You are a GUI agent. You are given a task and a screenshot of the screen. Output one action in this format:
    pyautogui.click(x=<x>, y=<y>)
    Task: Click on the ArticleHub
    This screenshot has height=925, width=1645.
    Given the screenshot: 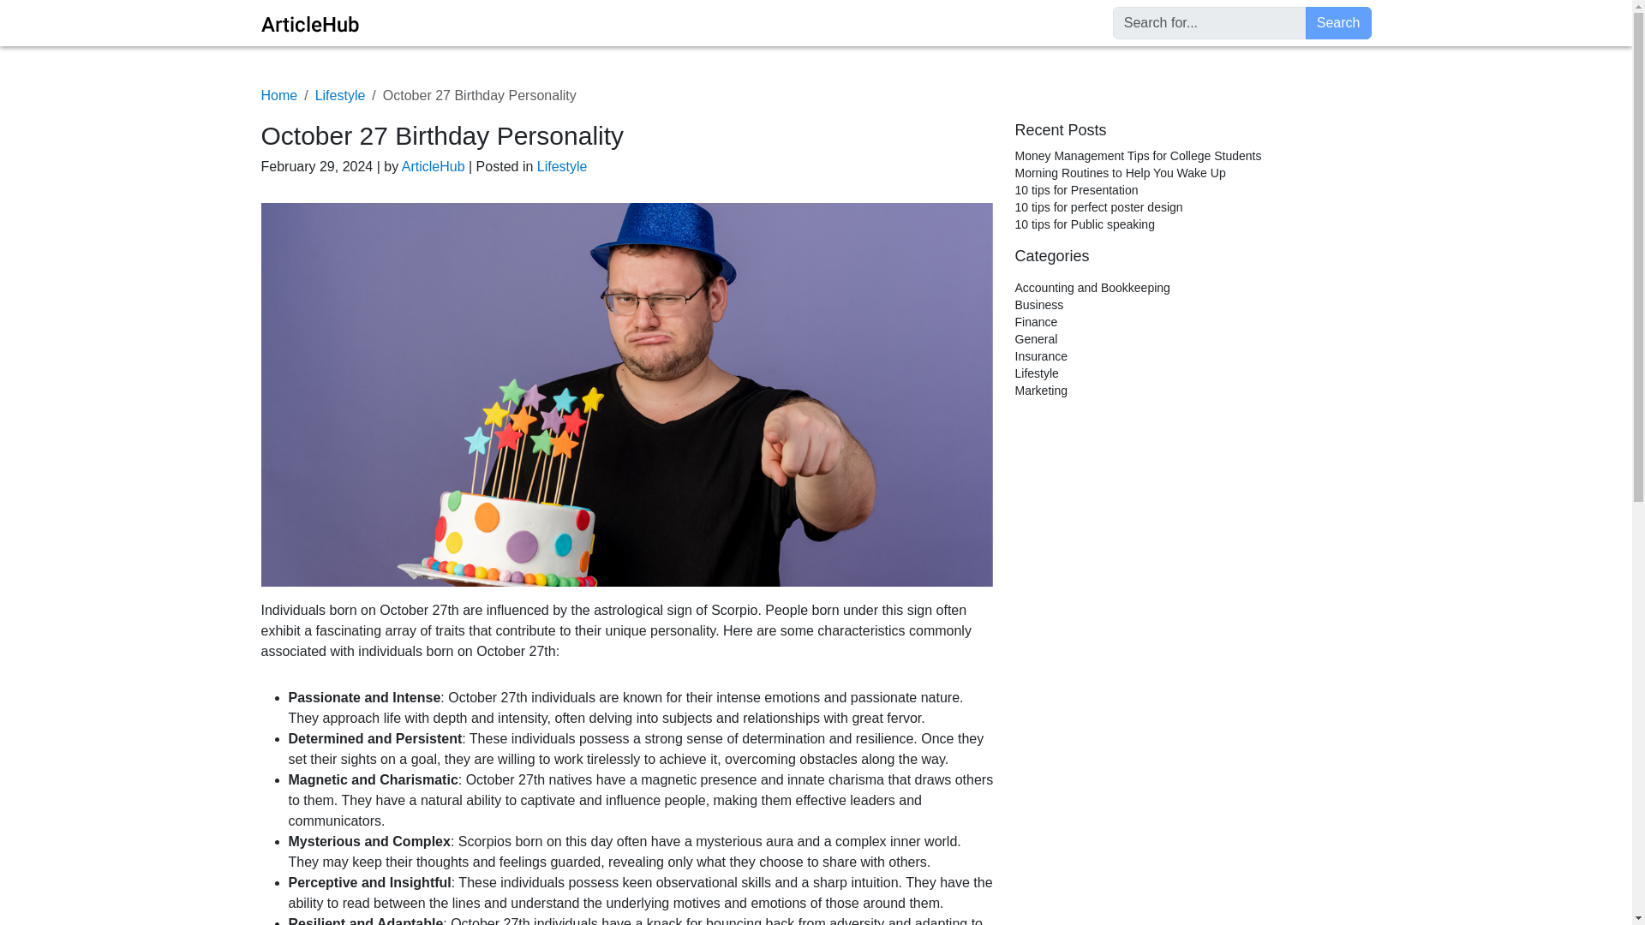 What is the action you would take?
    pyautogui.click(x=435, y=166)
    